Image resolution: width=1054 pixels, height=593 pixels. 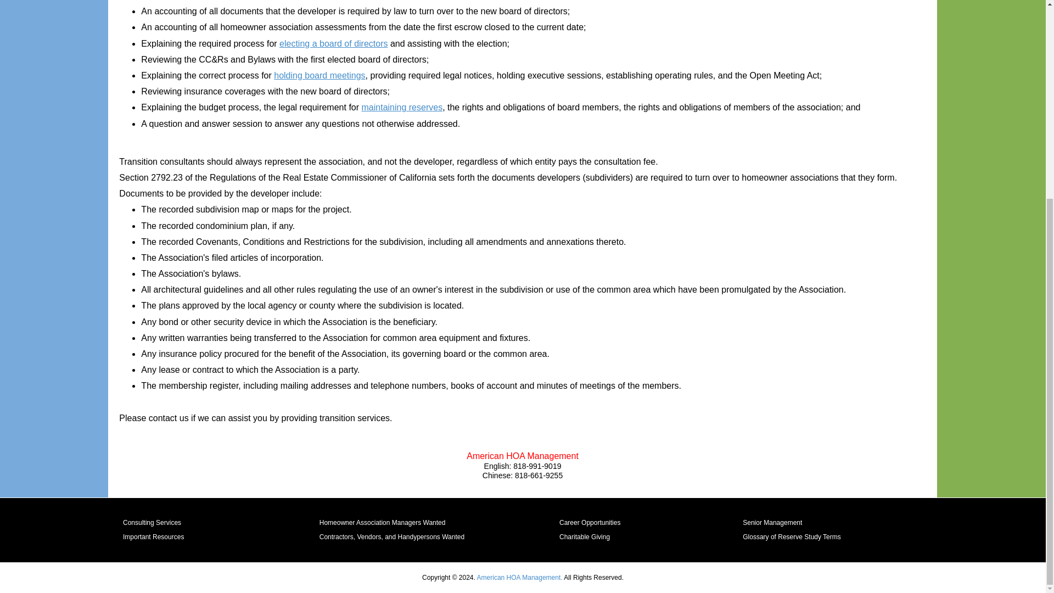 What do you see at coordinates (814, 523) in the screenshot?
I see `Senior Management` at bounding box center [814, 523].